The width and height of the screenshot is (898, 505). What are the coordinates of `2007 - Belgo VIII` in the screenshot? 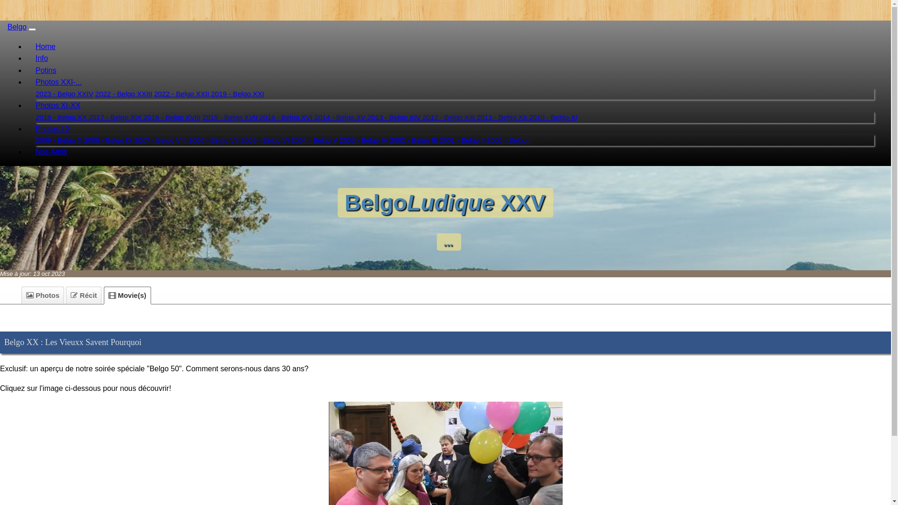 It's located at (161, 140).